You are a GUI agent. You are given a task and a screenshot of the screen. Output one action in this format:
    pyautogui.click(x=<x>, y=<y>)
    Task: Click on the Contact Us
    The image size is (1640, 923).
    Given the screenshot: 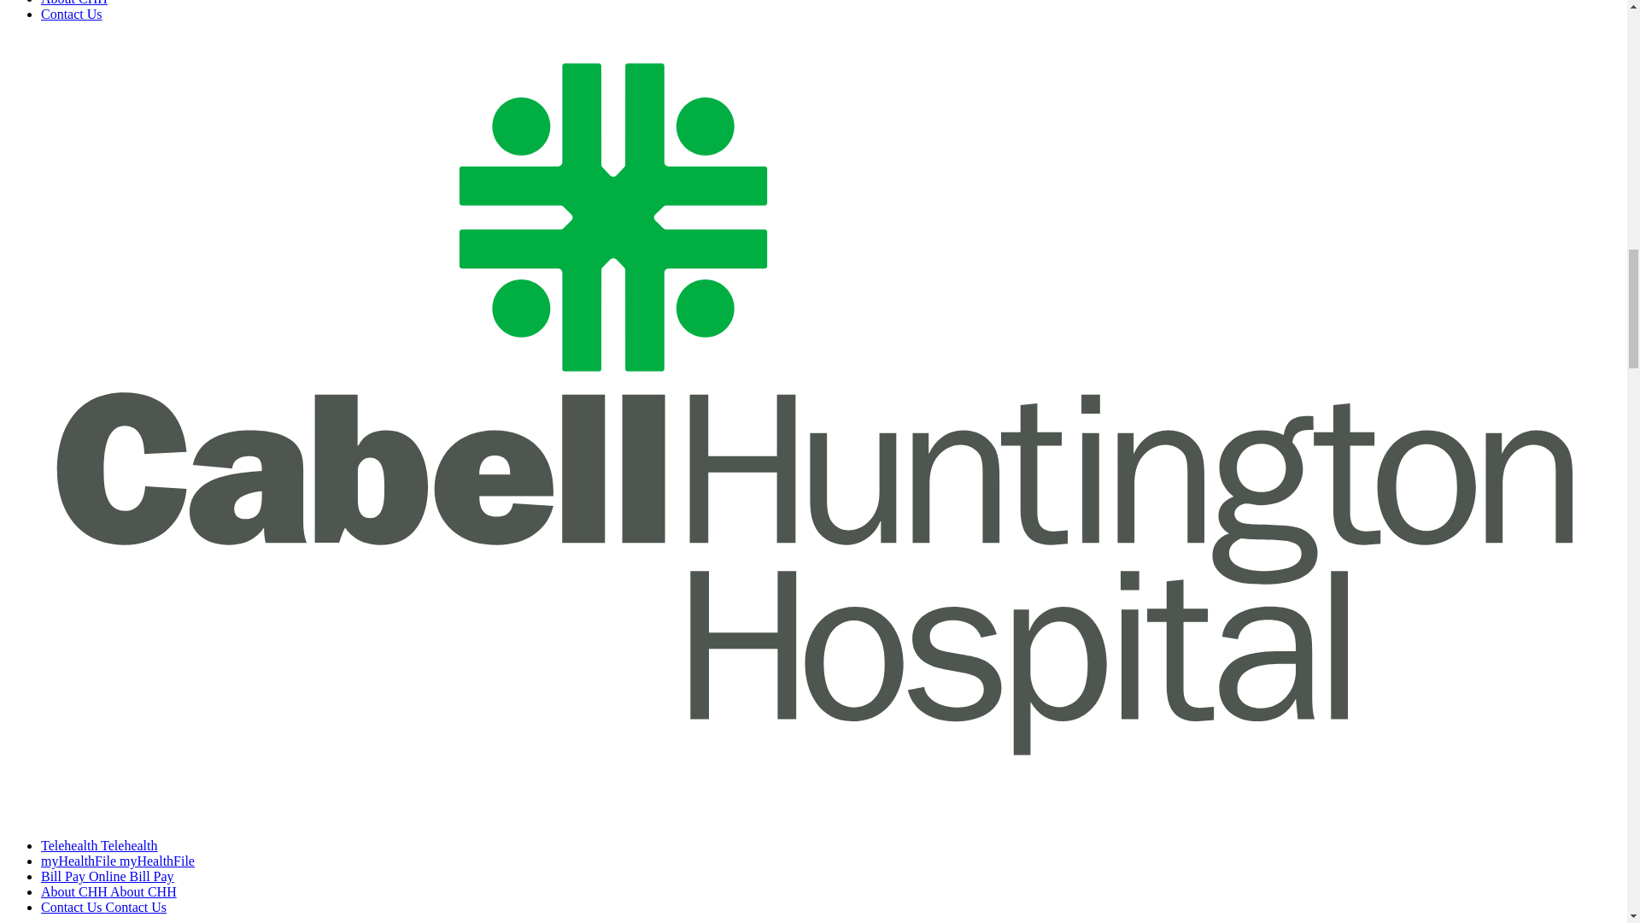 What is the action you would take?
    pyautogui.click(x=104, y=908)
    